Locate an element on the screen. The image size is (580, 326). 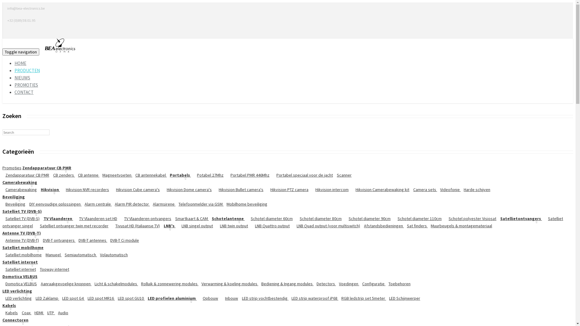
Satelliet TV (DVB-S) is located at coordinates (21, 219).